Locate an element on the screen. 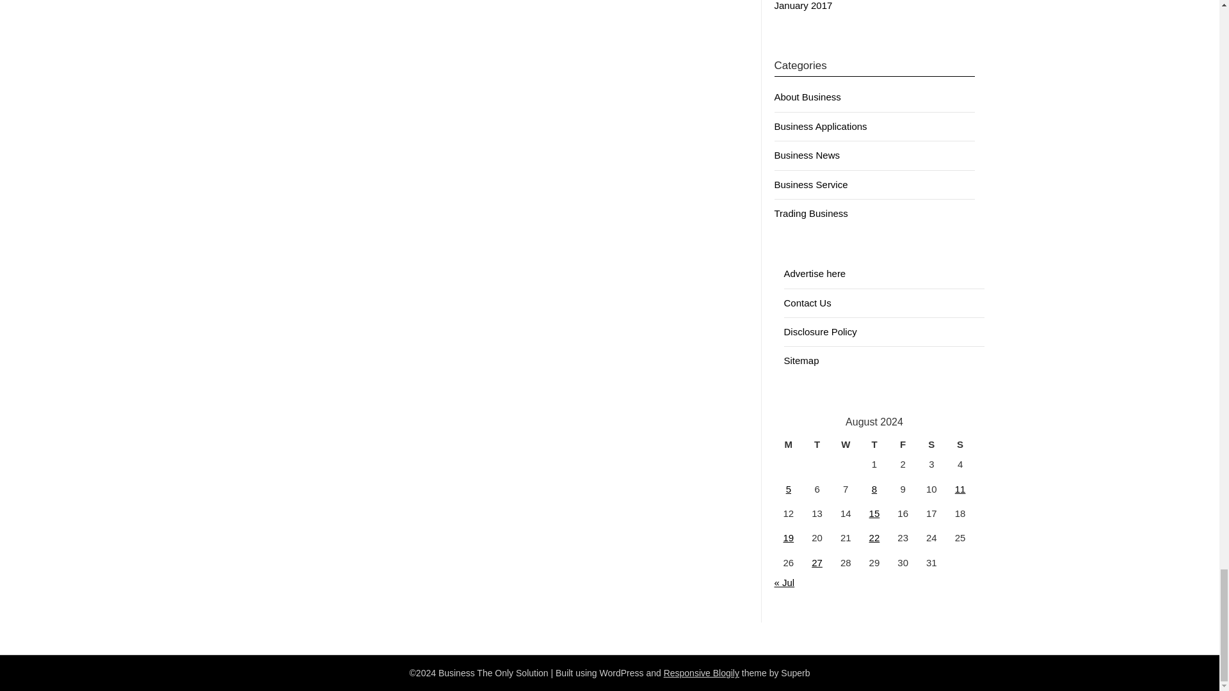  Thursday is located at coordinates (874, 444).